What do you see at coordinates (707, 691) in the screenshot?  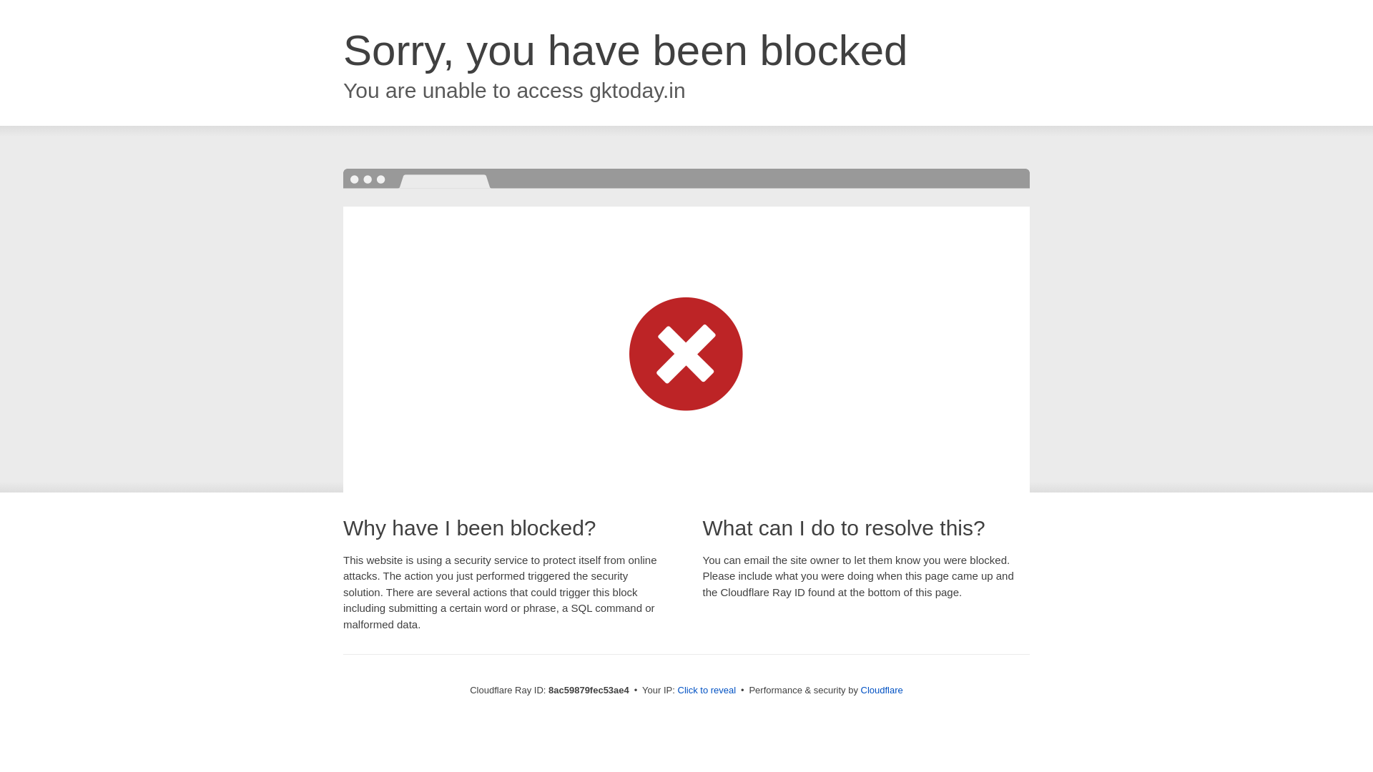 I see `Click to reveal` at bounding box center [707, 691].